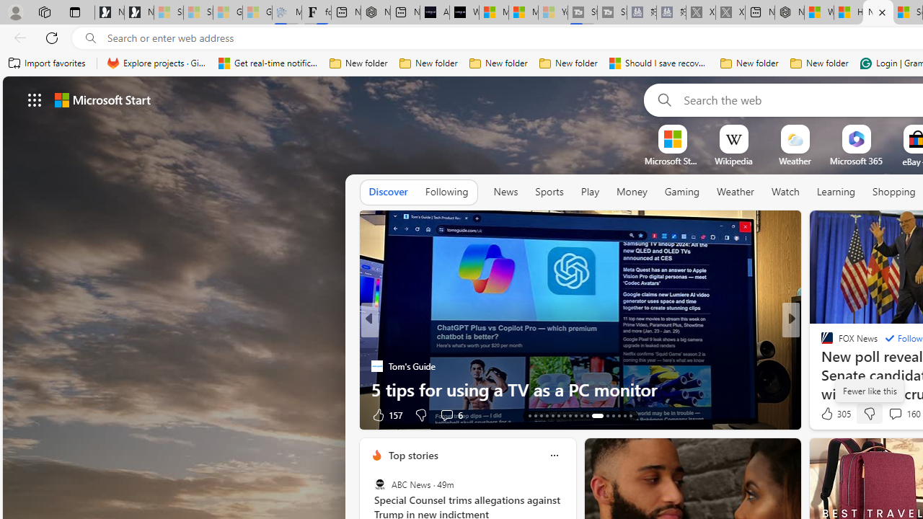  I want to click on Discover, so click(388, 192).